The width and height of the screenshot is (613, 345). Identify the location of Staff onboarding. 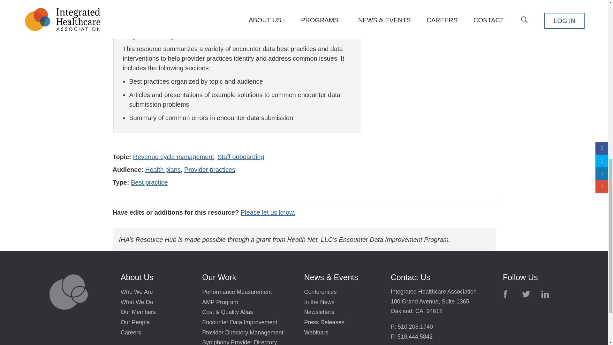
(241, 157).